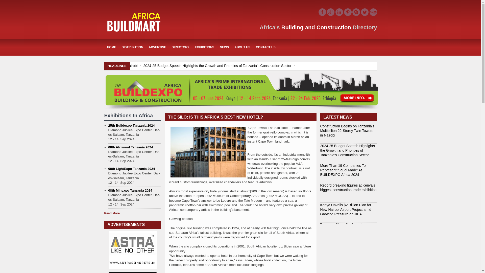 The height and width of the screenshot is (273, 485). I want to click on HOME, so click(111, 47).